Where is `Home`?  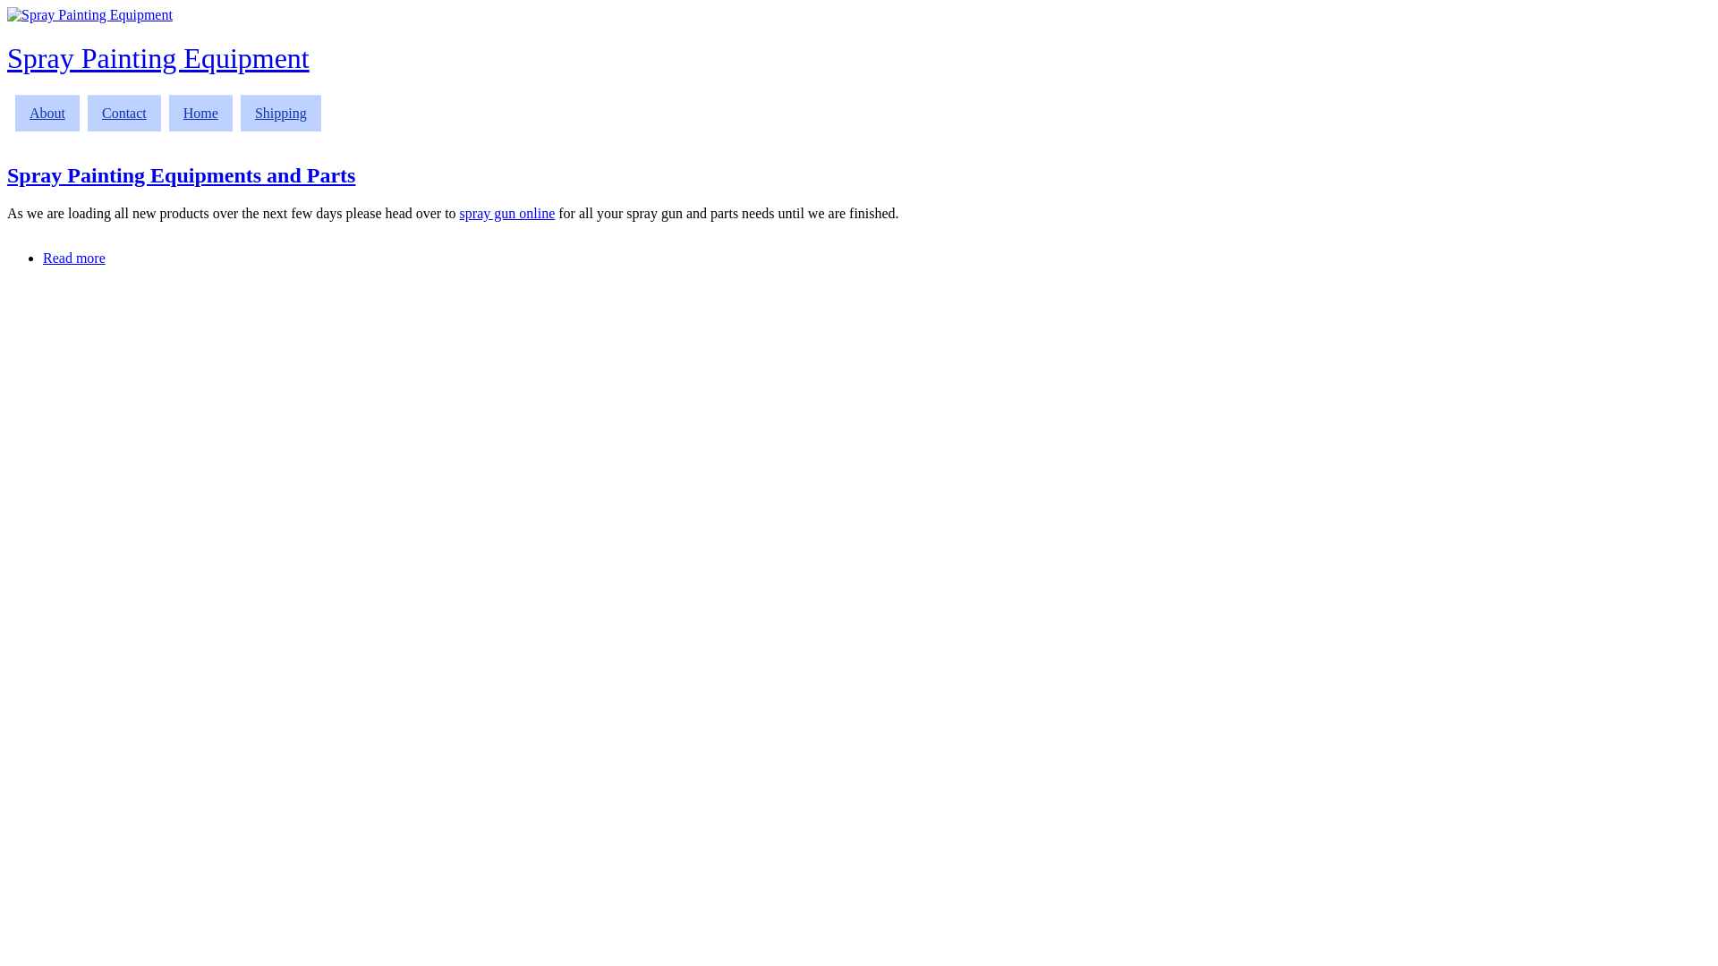 Home is located at coordinates (200, 113).